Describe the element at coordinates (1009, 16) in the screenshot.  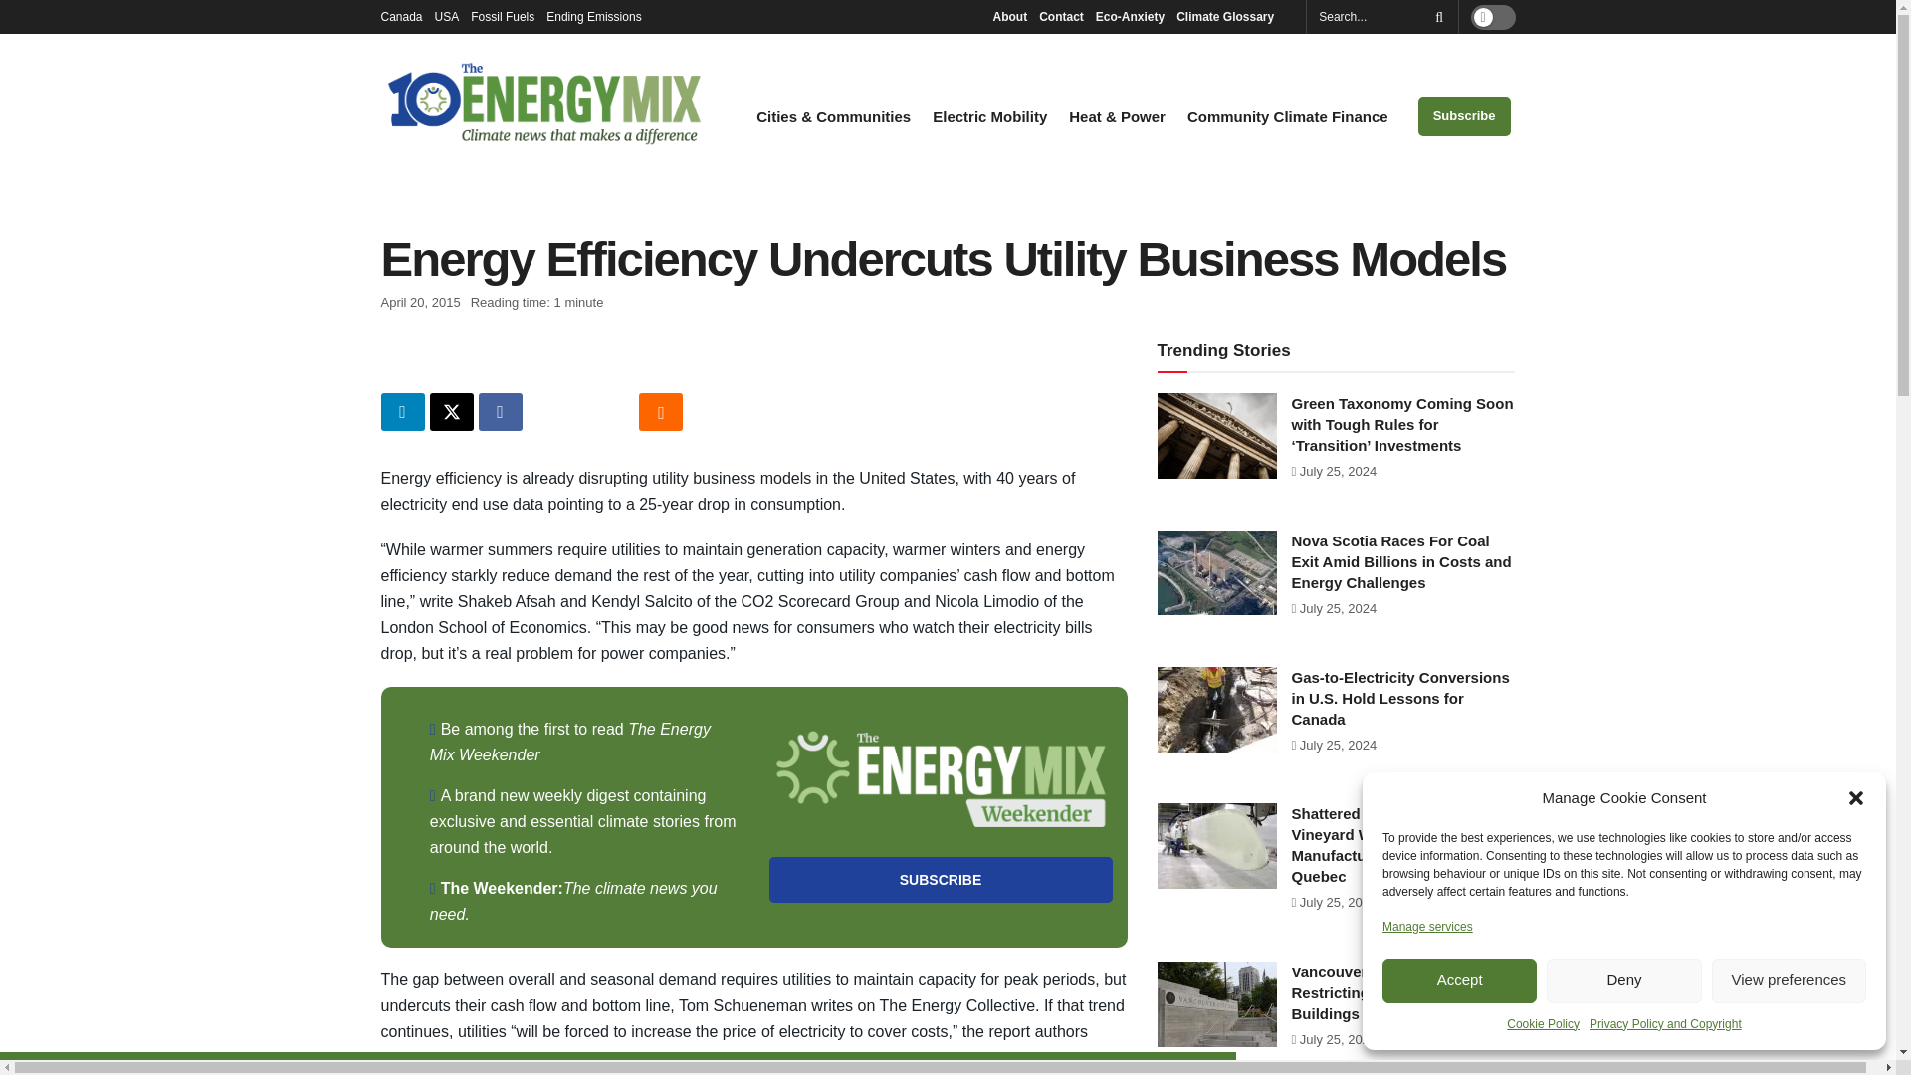
I see `About` at that location.